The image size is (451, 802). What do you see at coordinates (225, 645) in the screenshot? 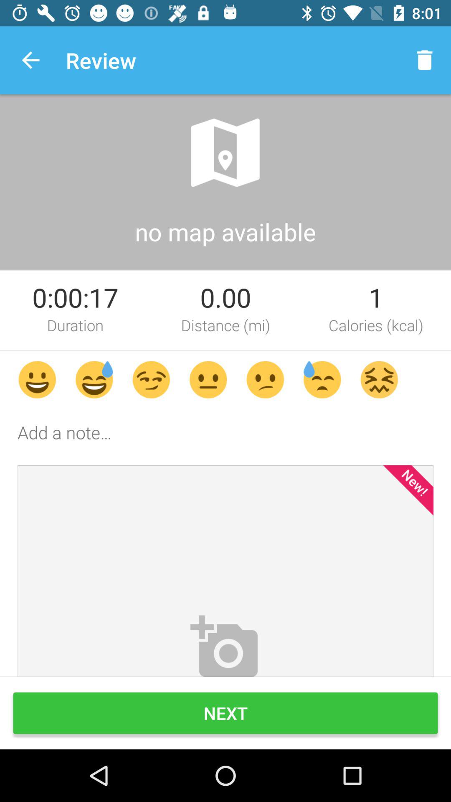
I see `click on camera icon` at bounding box center [225, 645].